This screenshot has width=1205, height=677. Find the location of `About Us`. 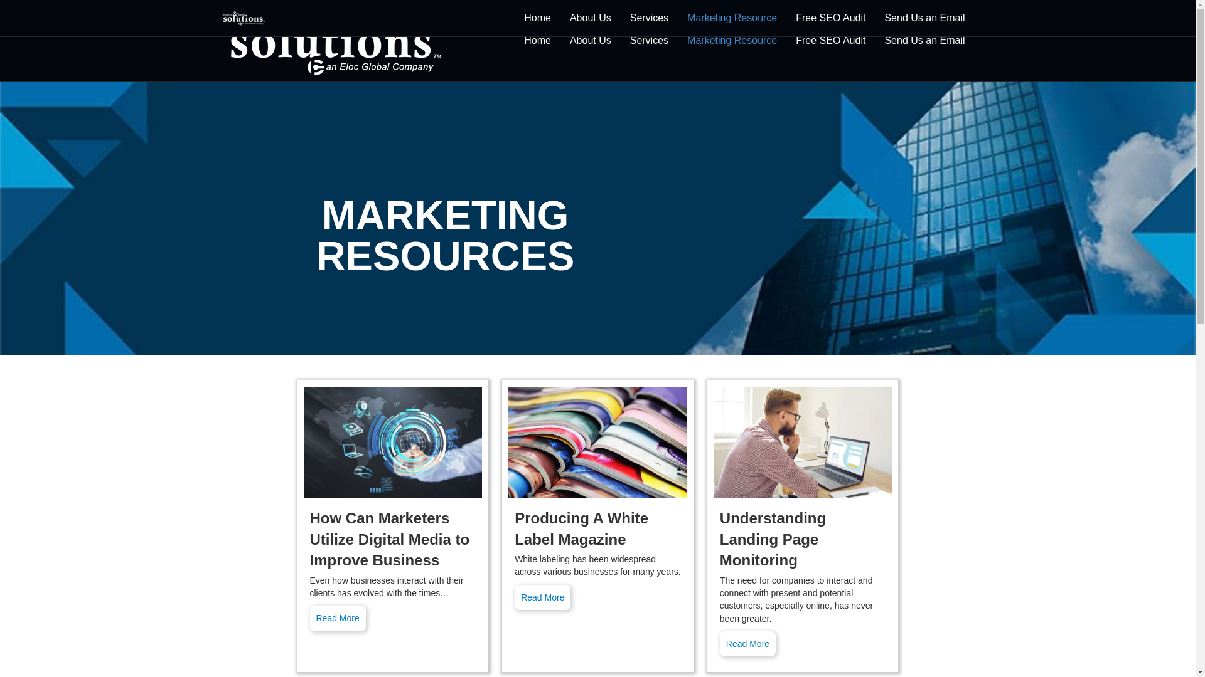

About Us is located at coordinates (590, 18).